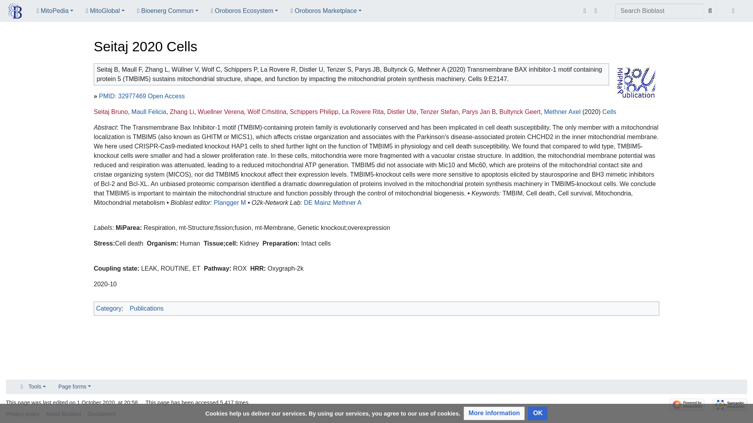  What do you see at coordinates (710, 11) in the screenshot?
I see `Go to a page with this exact name if it exists` at bounding box center [710, 11].